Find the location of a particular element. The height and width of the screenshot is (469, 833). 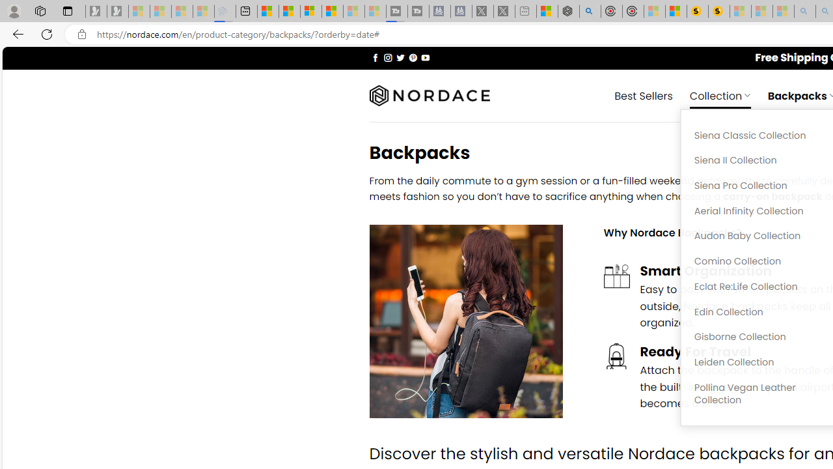

Follow on Instagram is located at coordinates (388, 57).